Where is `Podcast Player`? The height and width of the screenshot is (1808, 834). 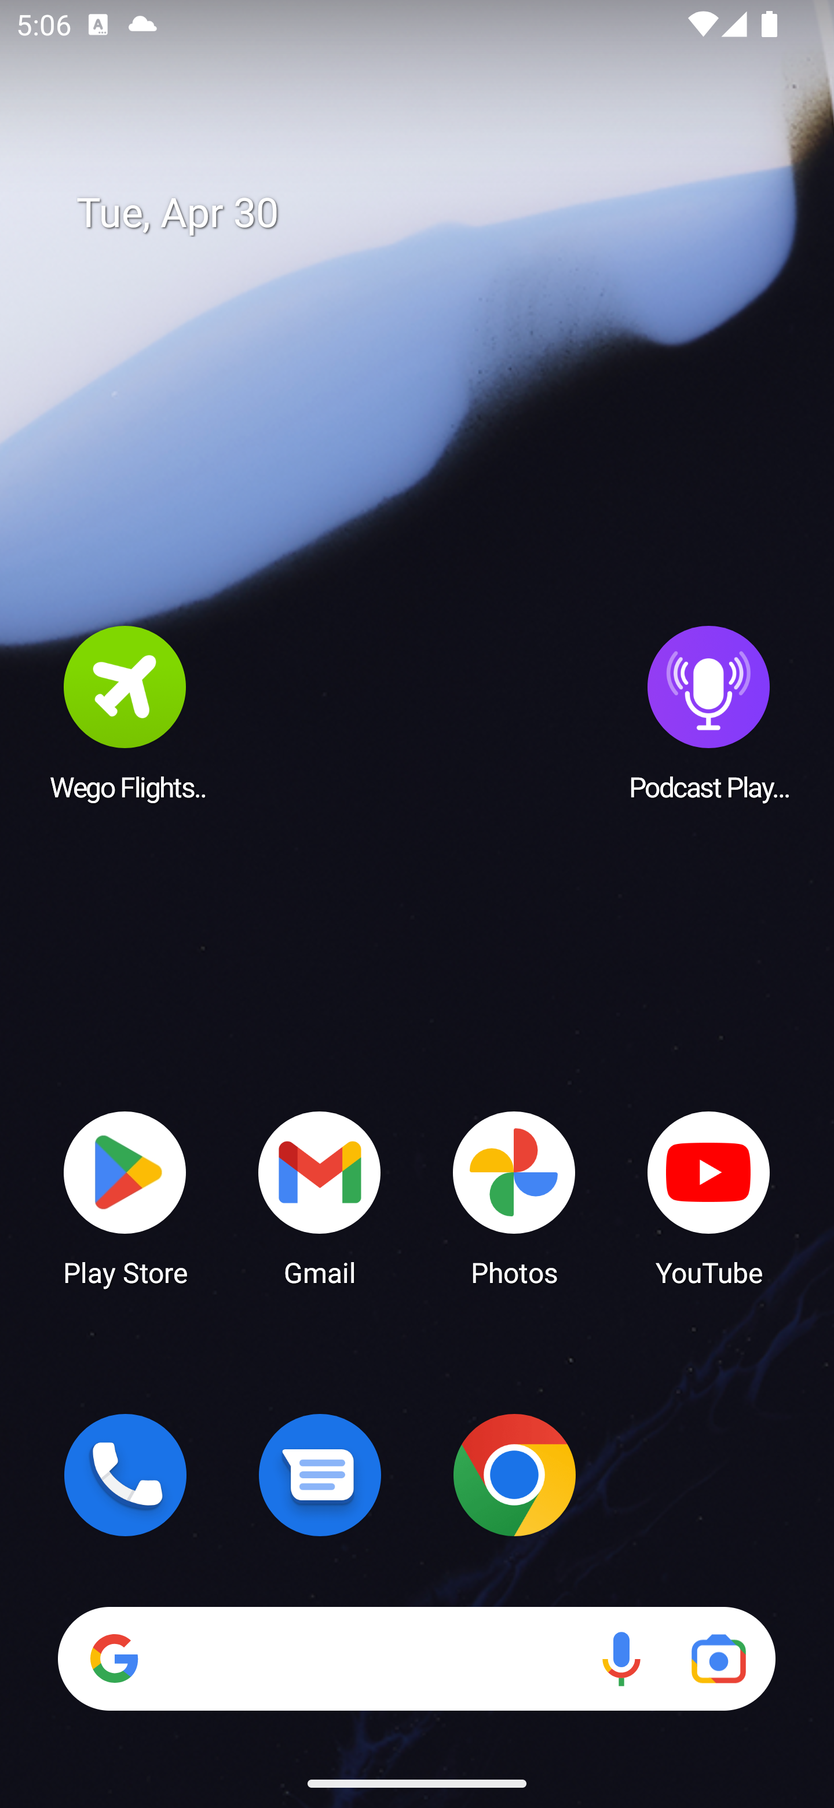 Podcast Player is located at coordinates (709, 712).